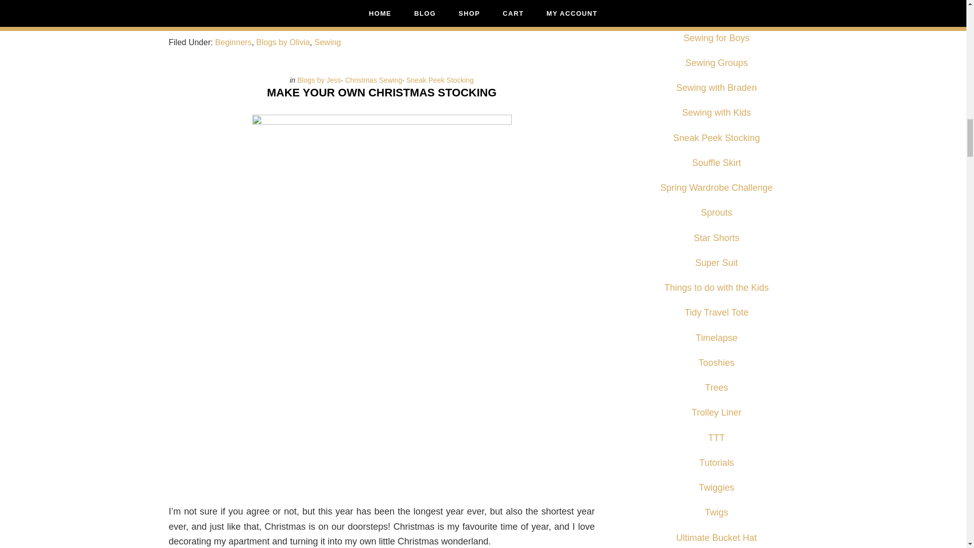 Image resolution: width=974 pixels, height=548 pixels. I want to click on Beginners, so click(233, 42).